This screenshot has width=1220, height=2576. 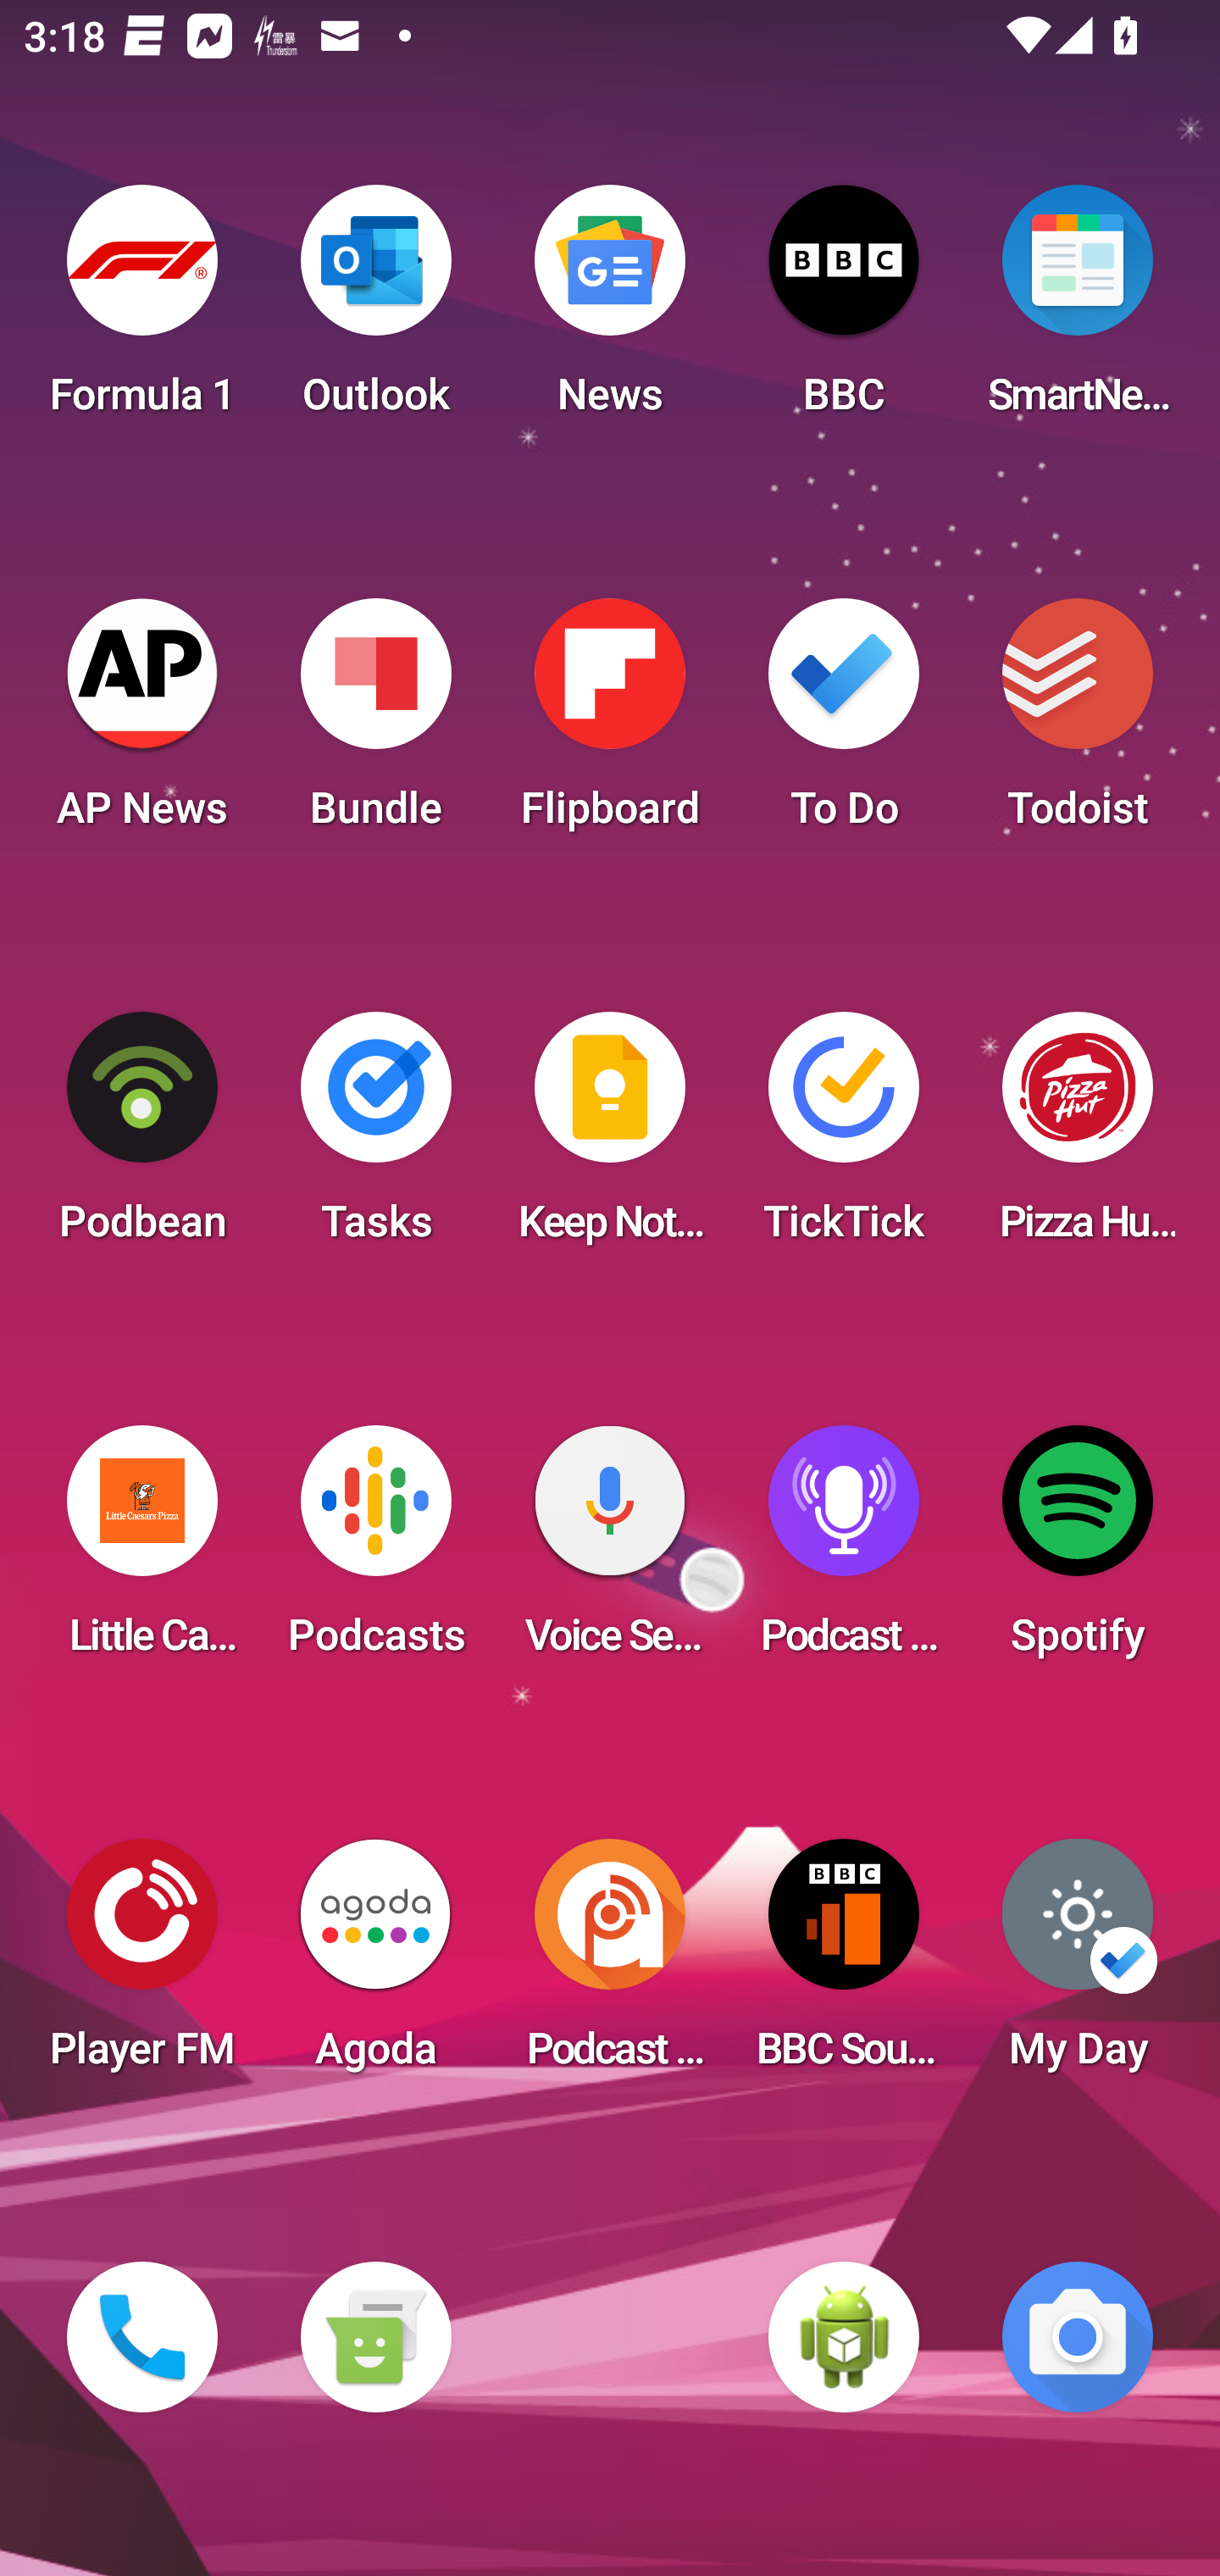 I want to click on Spotify, so click(x=1078, y=1551).